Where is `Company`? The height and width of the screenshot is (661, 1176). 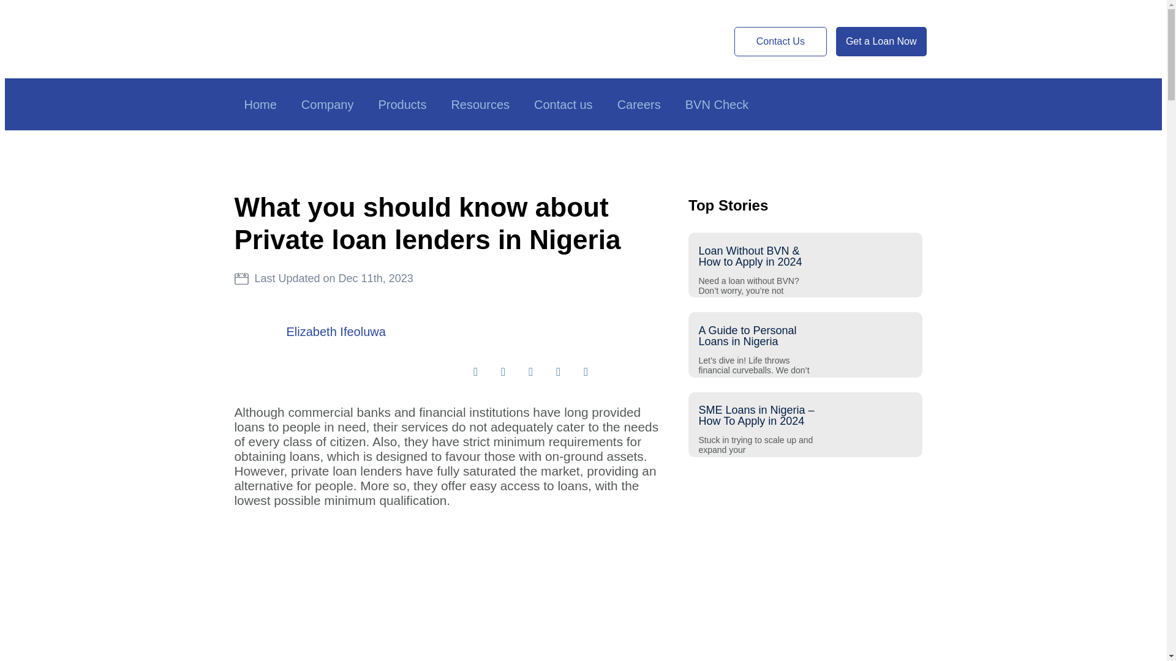
Company is located at coordinates (327, 104).